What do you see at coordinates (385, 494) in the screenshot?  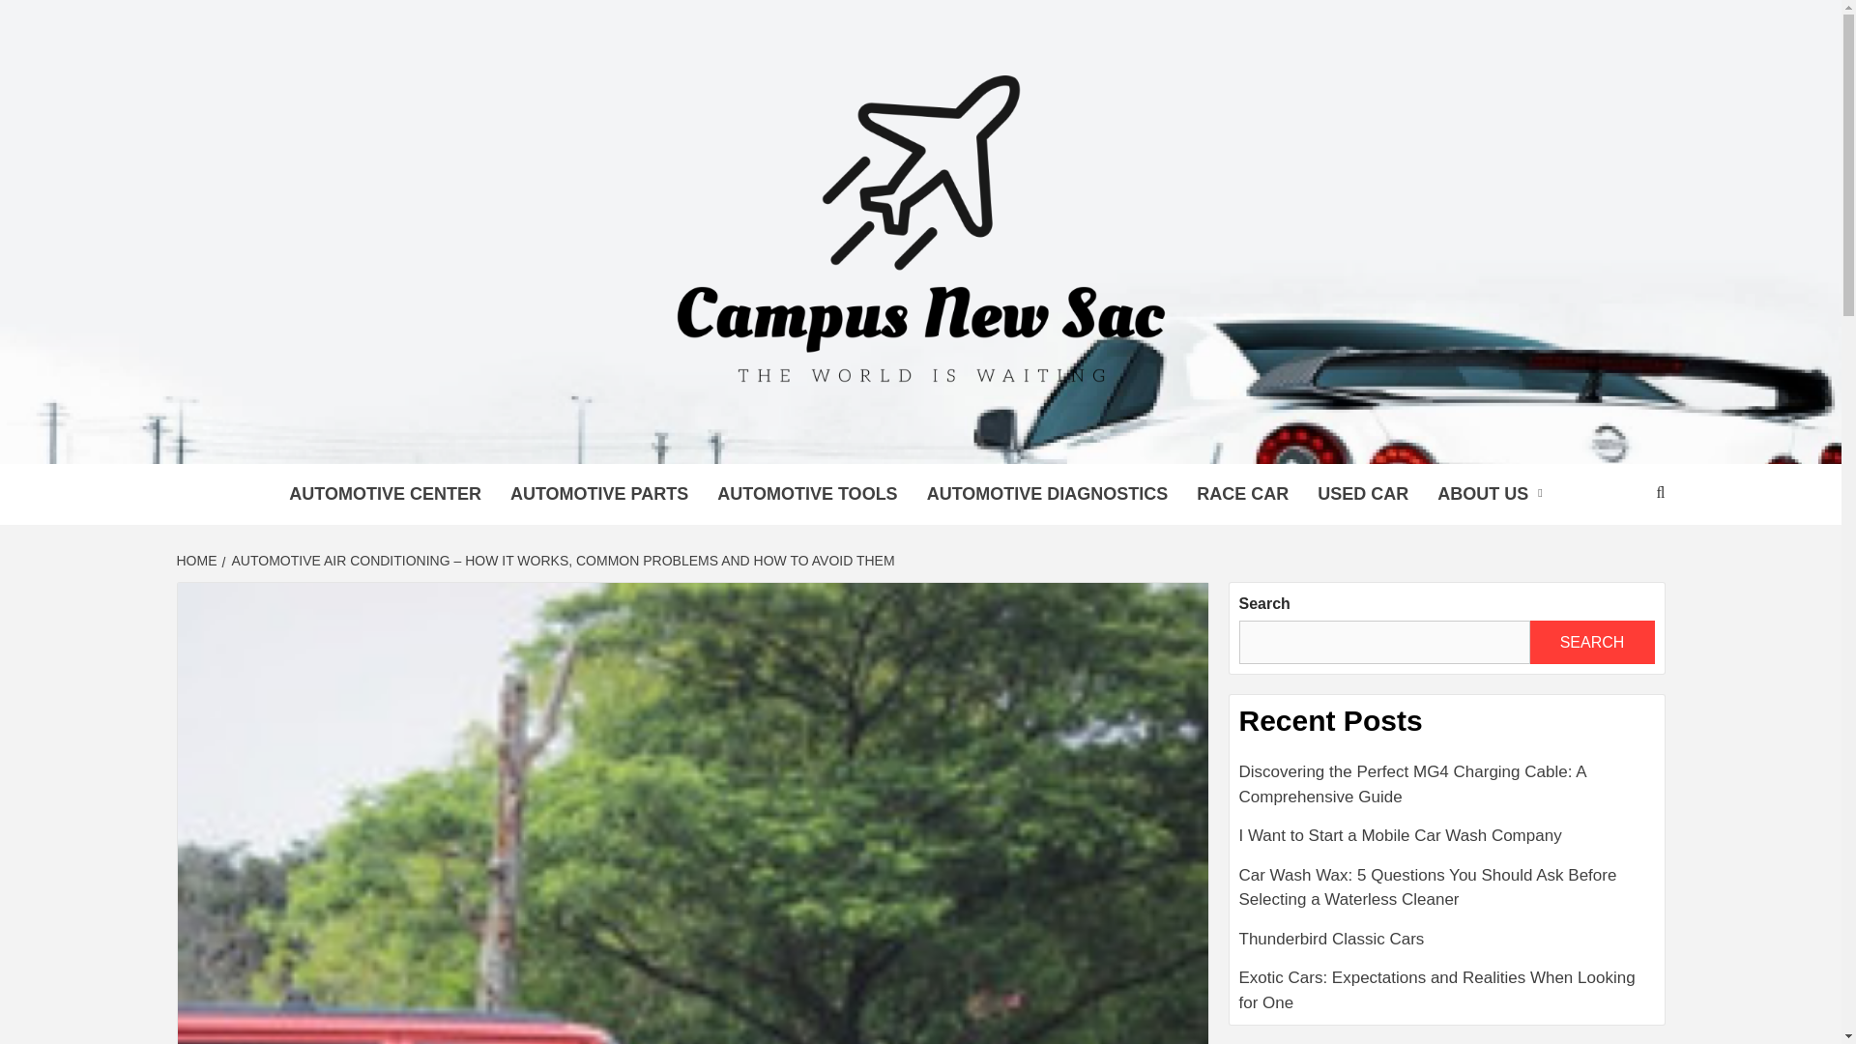 I see `AUTOMOTIVE CENTER` at bounding box center [385, 494].